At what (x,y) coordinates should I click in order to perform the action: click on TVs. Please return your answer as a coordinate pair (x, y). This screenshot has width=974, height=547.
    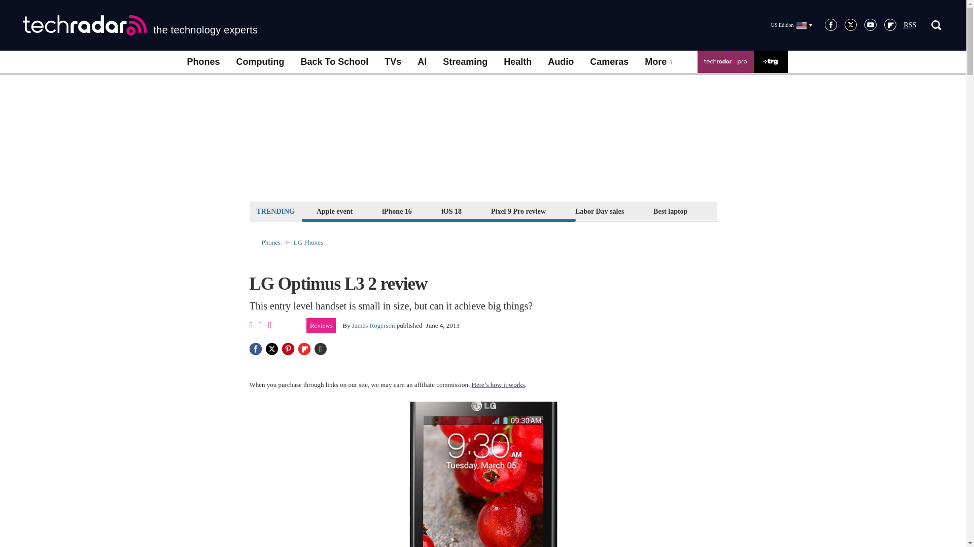
    Looking at the image, I should click on (393, 62).